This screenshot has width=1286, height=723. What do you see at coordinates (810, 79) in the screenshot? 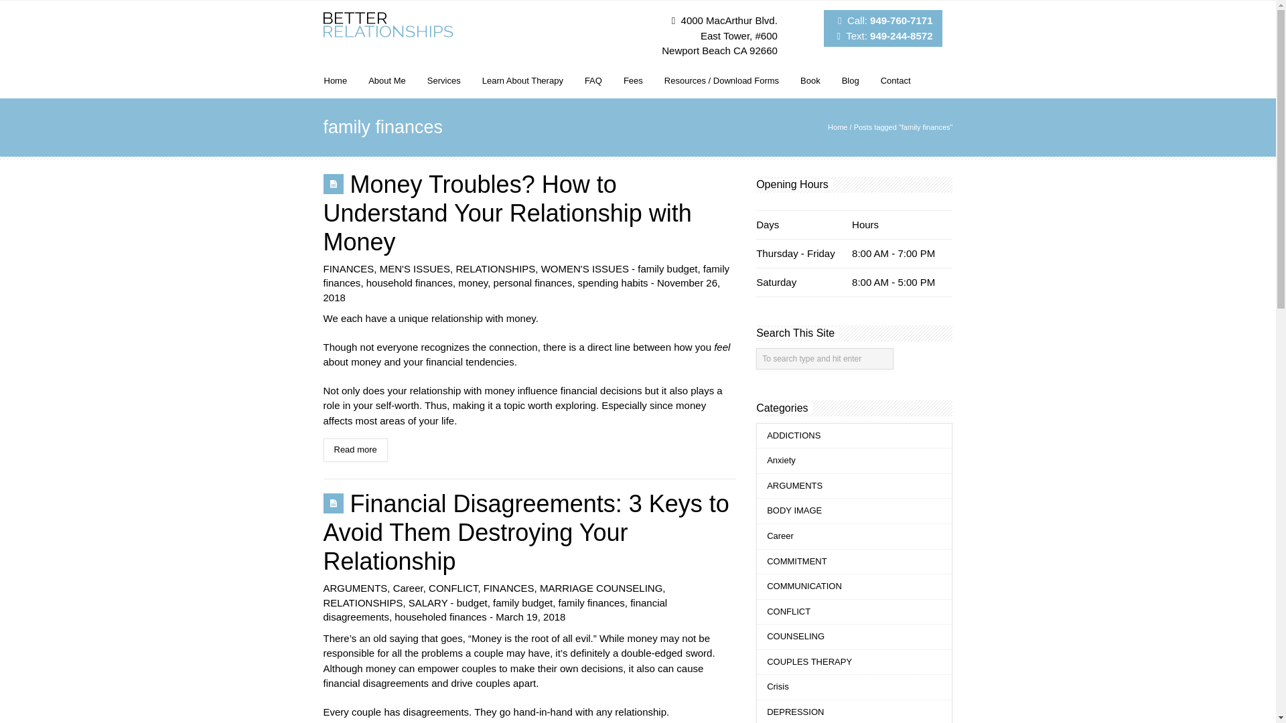
I see `Book` at bounding box center [810, 79].